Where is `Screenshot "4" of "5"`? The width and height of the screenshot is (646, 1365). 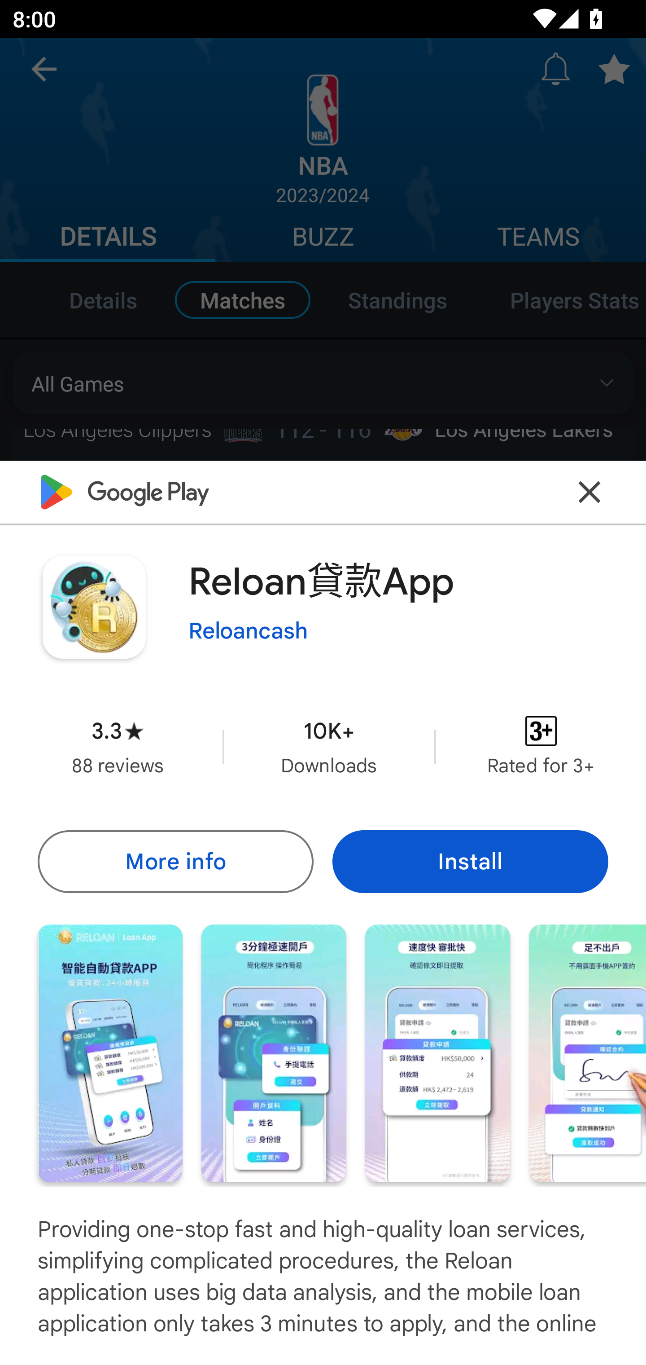 Screenshot "4" of "5" is located at coordinates (588, 1053).